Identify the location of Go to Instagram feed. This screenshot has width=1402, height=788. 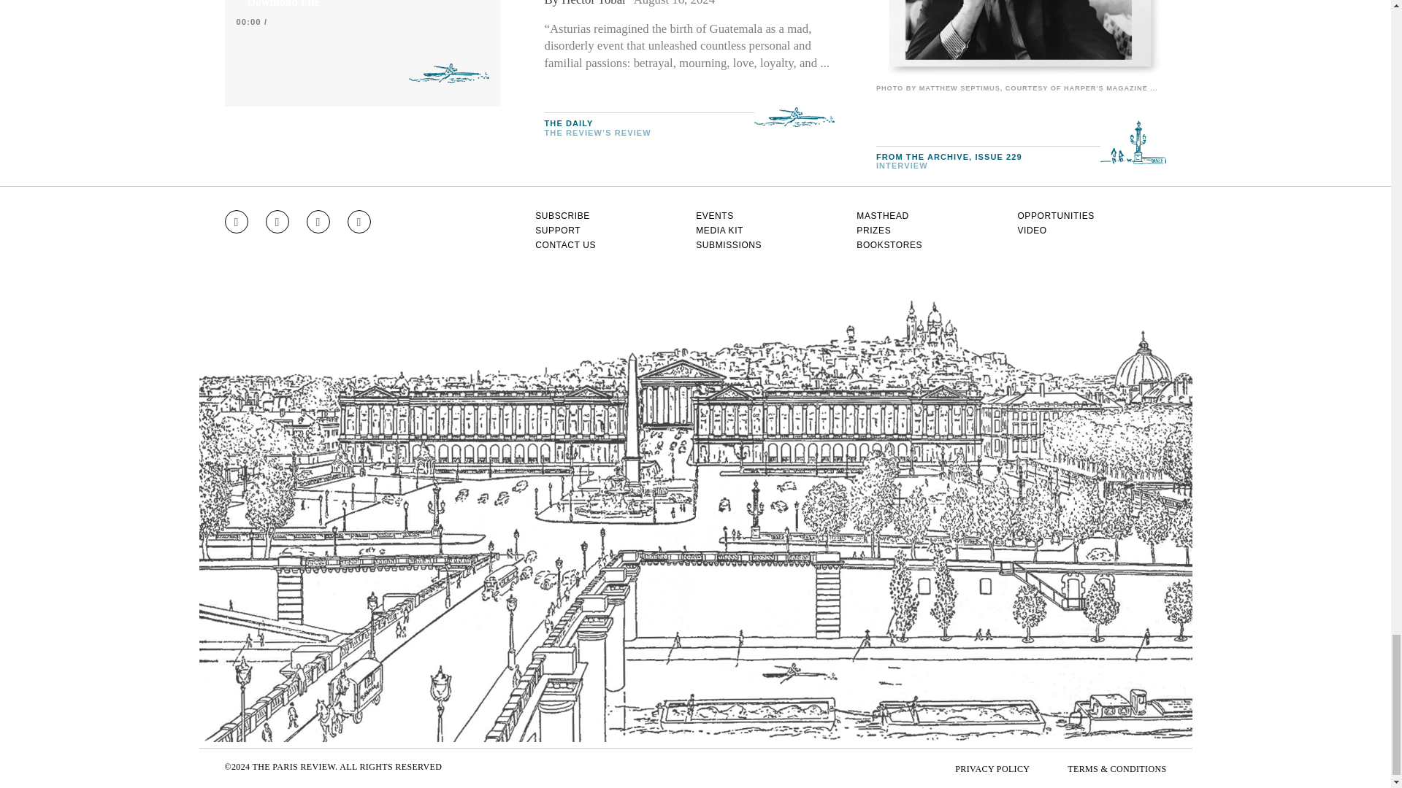
(236, 222).